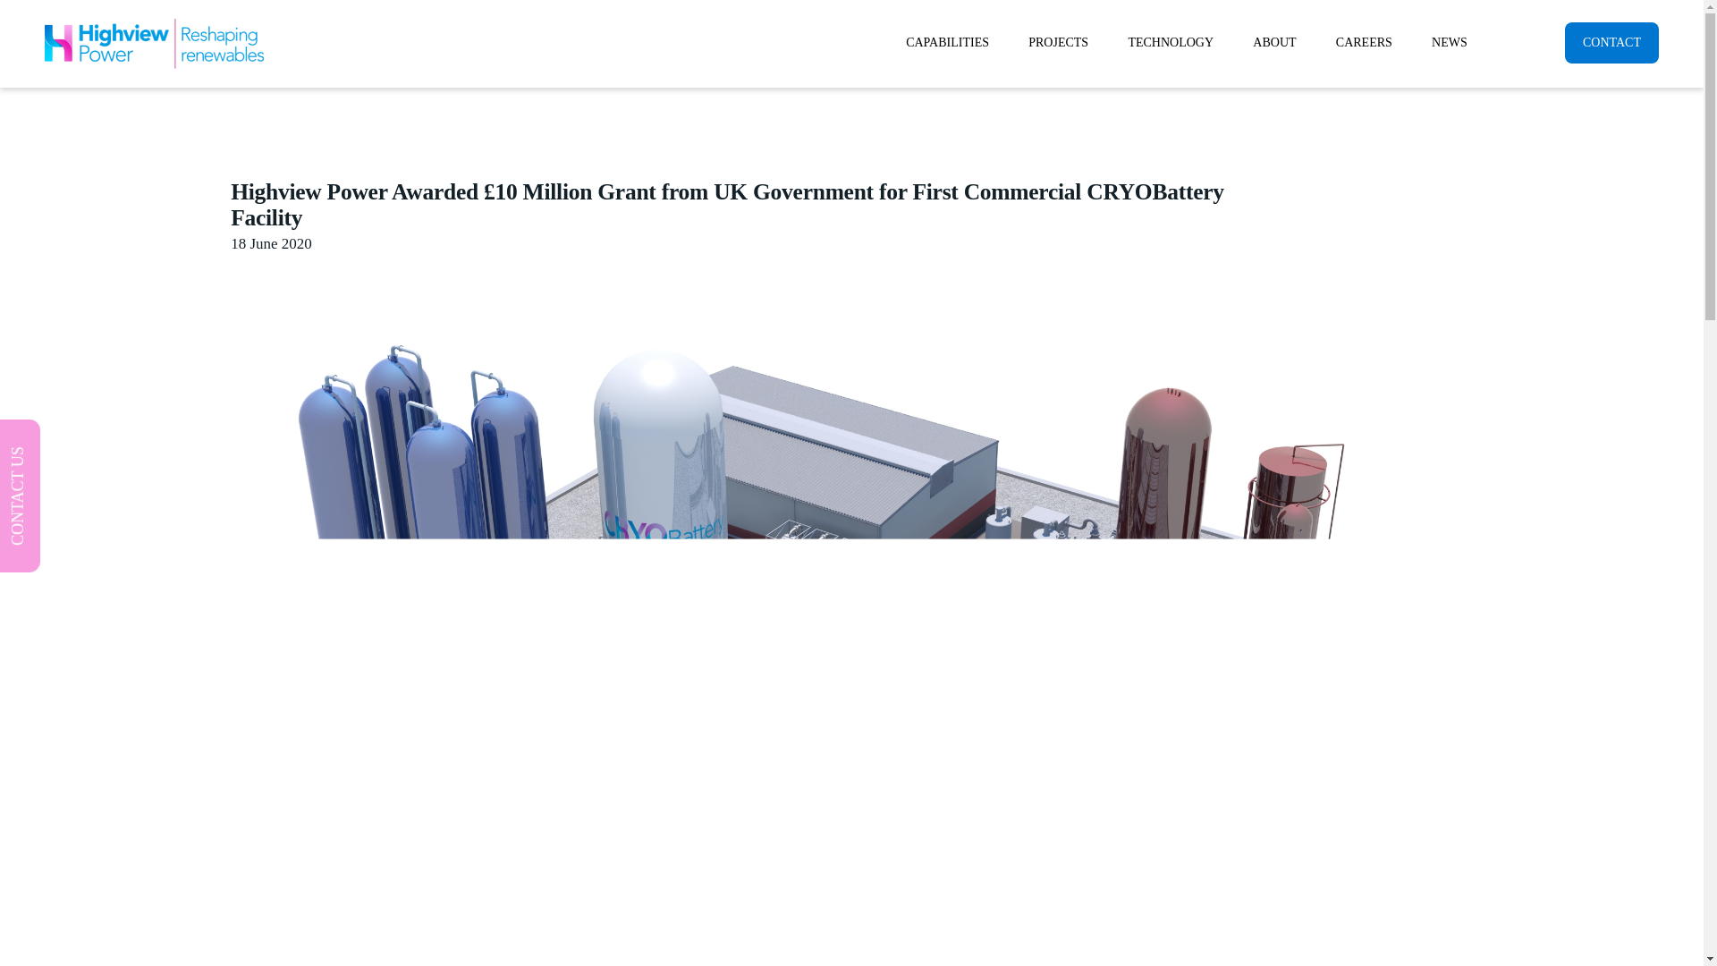 The width and height of the screenshot is (1717, 966). Describe the element at coordinates (1364, 43) in the screenshot. I see `CAREERS` at that location.